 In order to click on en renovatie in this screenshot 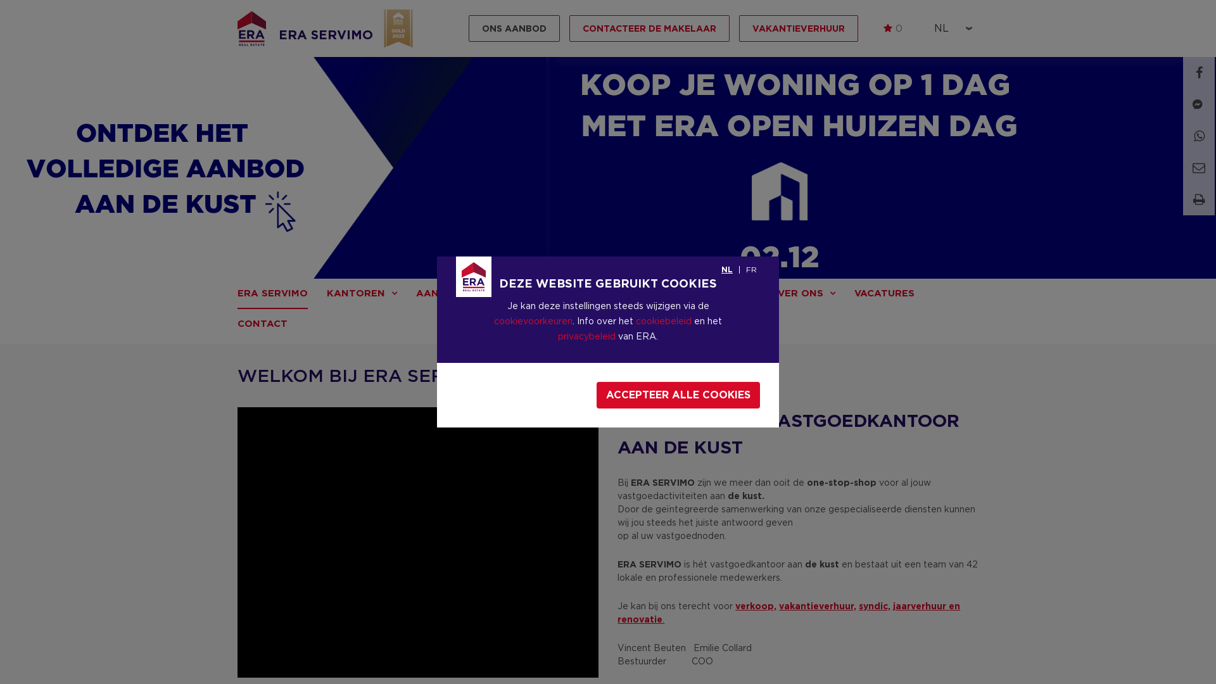, I will do `click(789, 613)`.